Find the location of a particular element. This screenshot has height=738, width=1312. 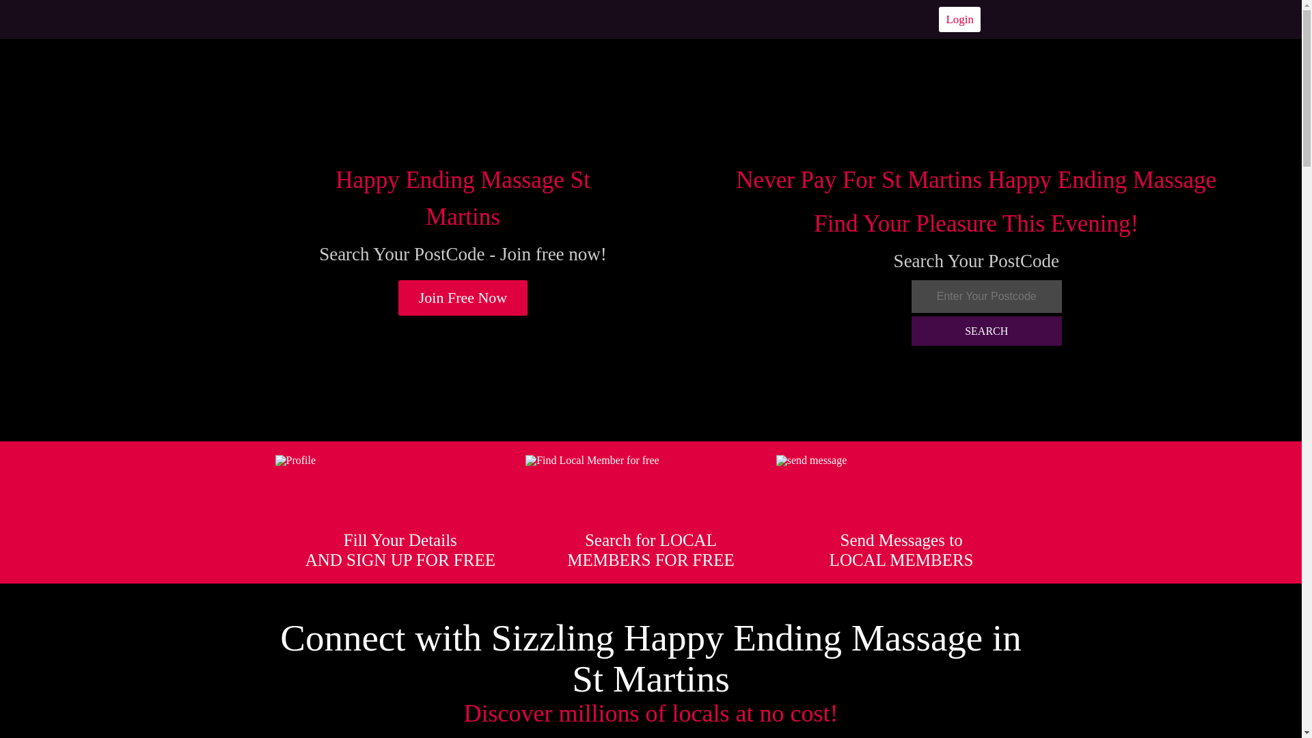

Login is located at coordinates (959, 19).